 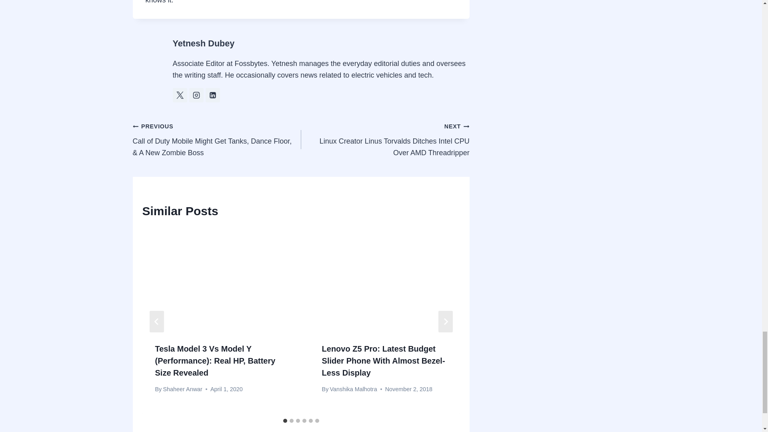 I want to click on Posts by Yetnesh Dubey, so click(x=204, y=43).